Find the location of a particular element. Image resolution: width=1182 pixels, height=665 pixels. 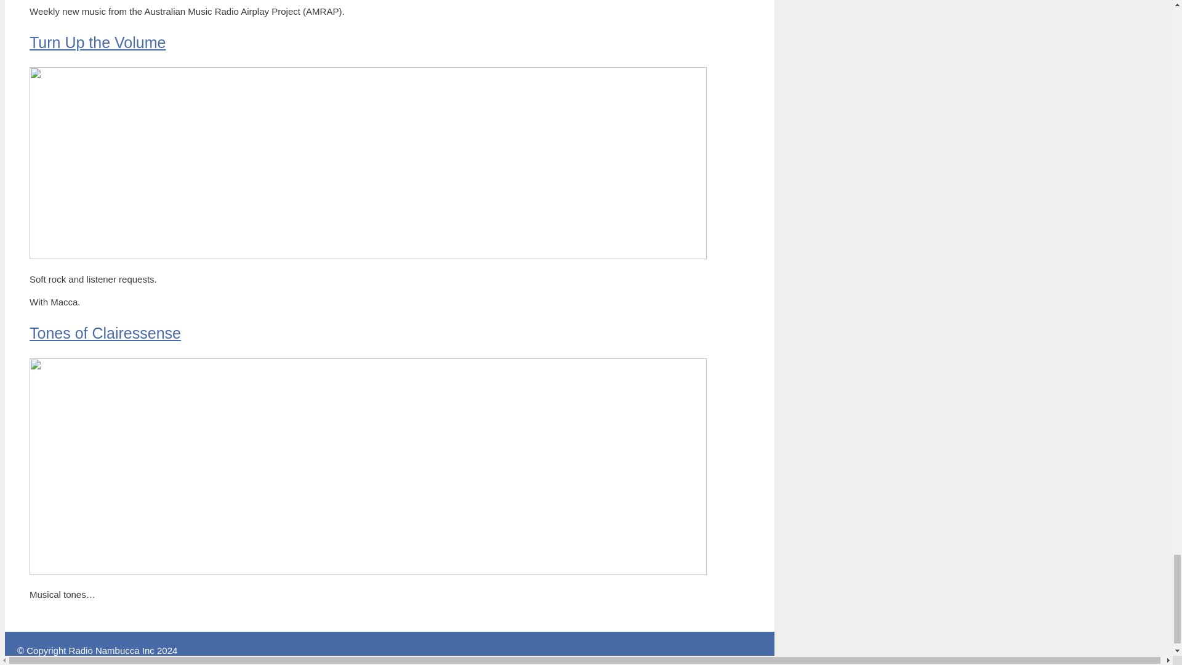

Turn Up the Volume is located at coordinates (97, 42).